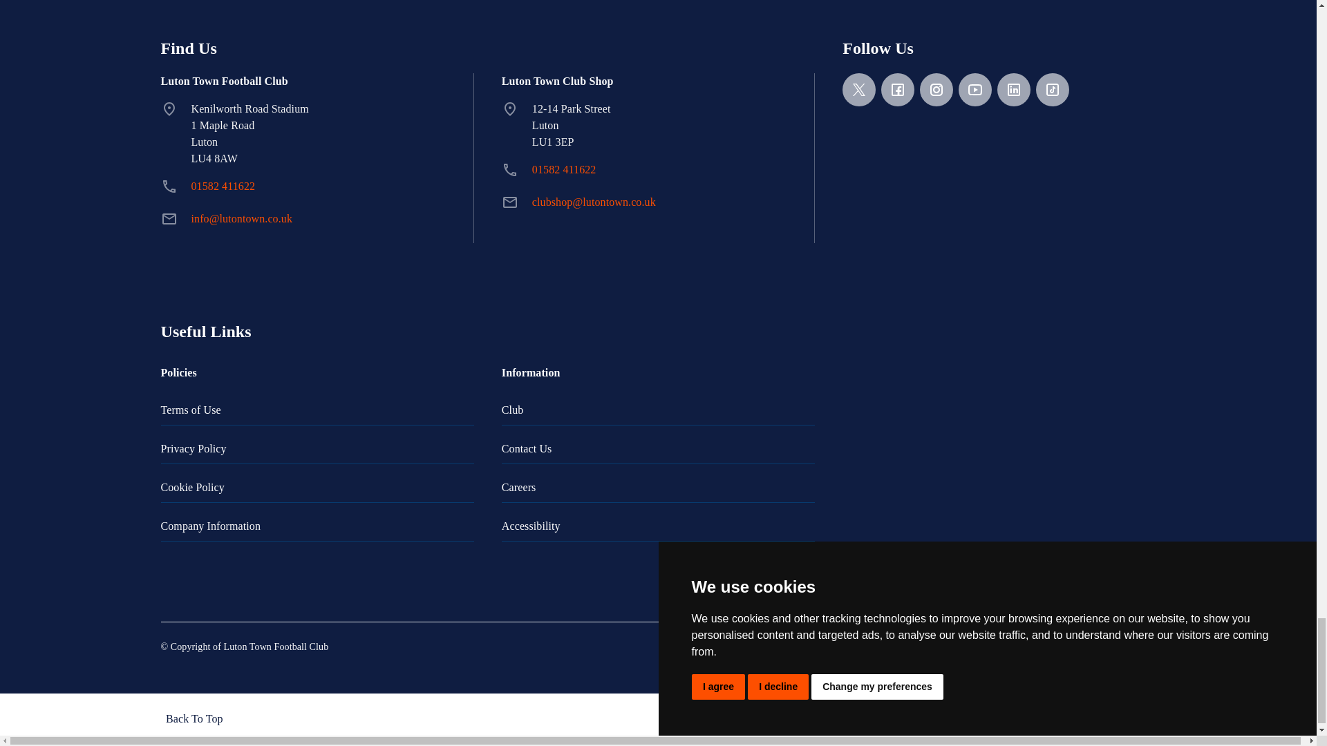  I want to click on Privacy Policy, so click(317, 449).